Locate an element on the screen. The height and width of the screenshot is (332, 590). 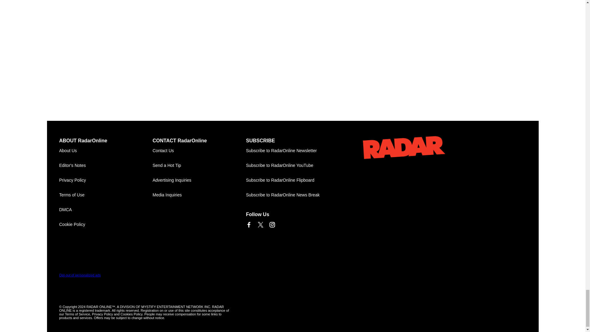
Contact Us is located at coordinates (199, 151).